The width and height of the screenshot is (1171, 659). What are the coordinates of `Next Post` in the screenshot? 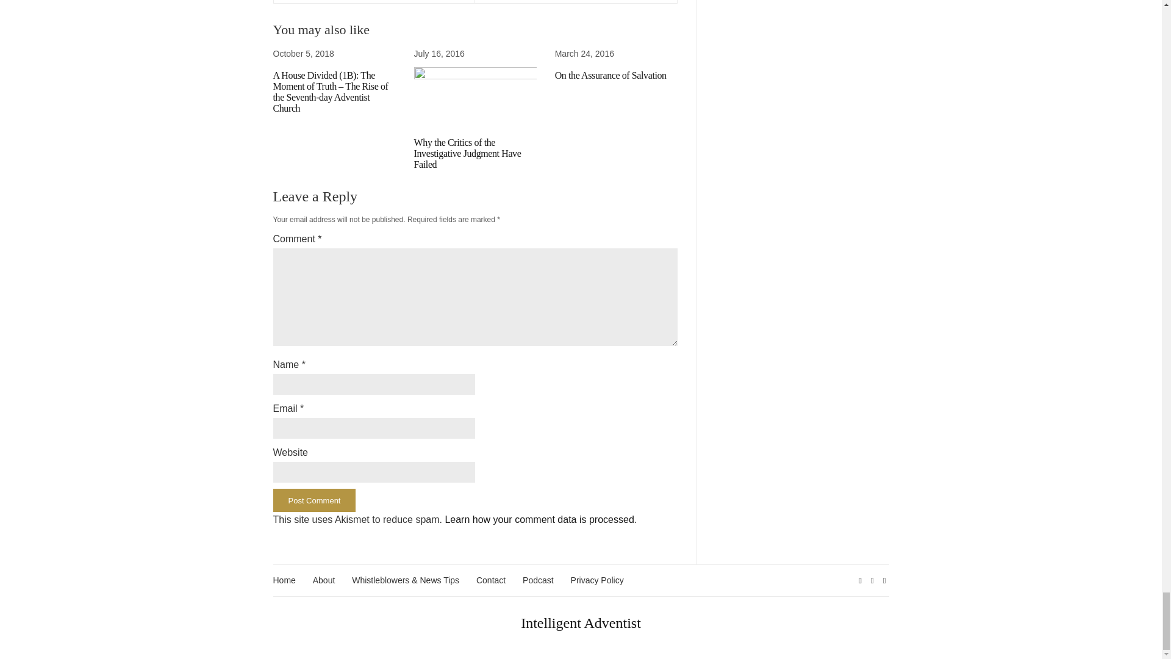 It's located at (576, 1).